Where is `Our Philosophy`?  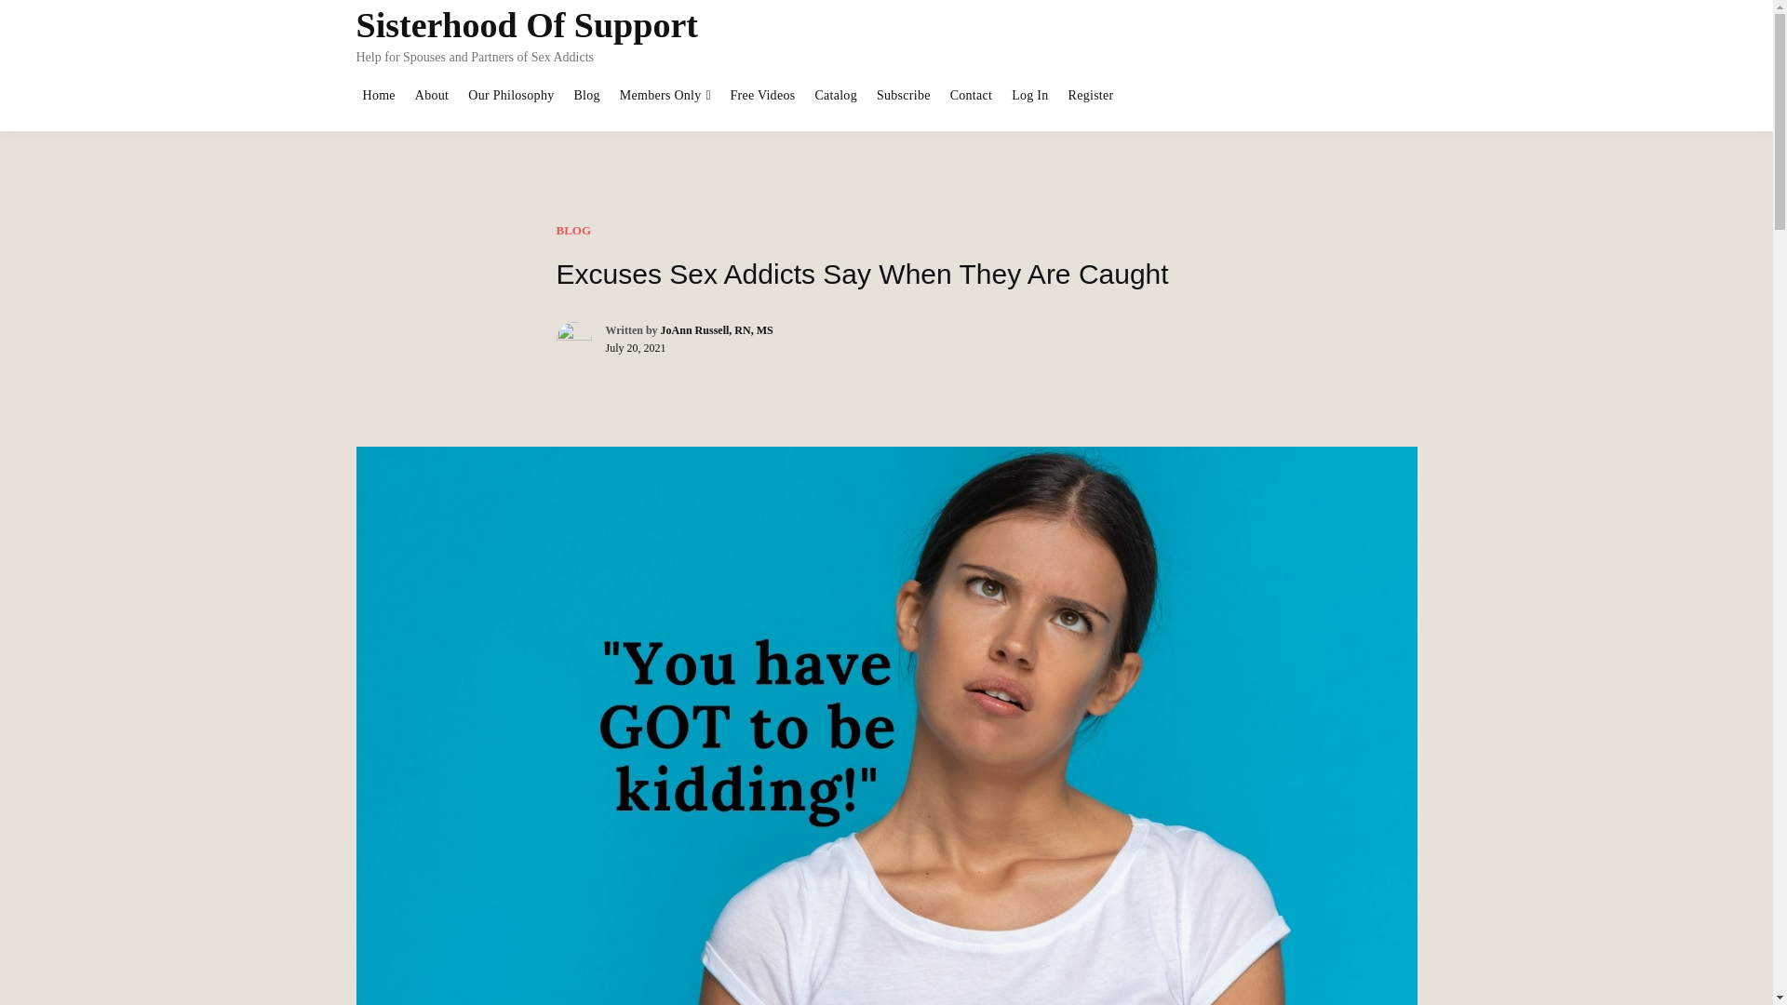
Our Philosophy is located at coordinates (510, 96).